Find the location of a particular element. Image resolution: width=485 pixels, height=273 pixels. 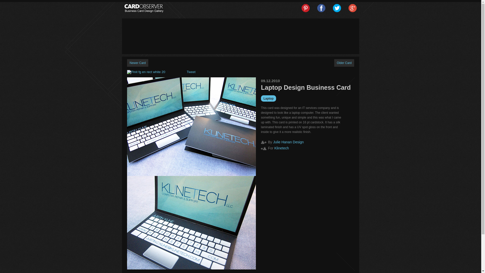

Laptop is located at coordinates (268, 98).